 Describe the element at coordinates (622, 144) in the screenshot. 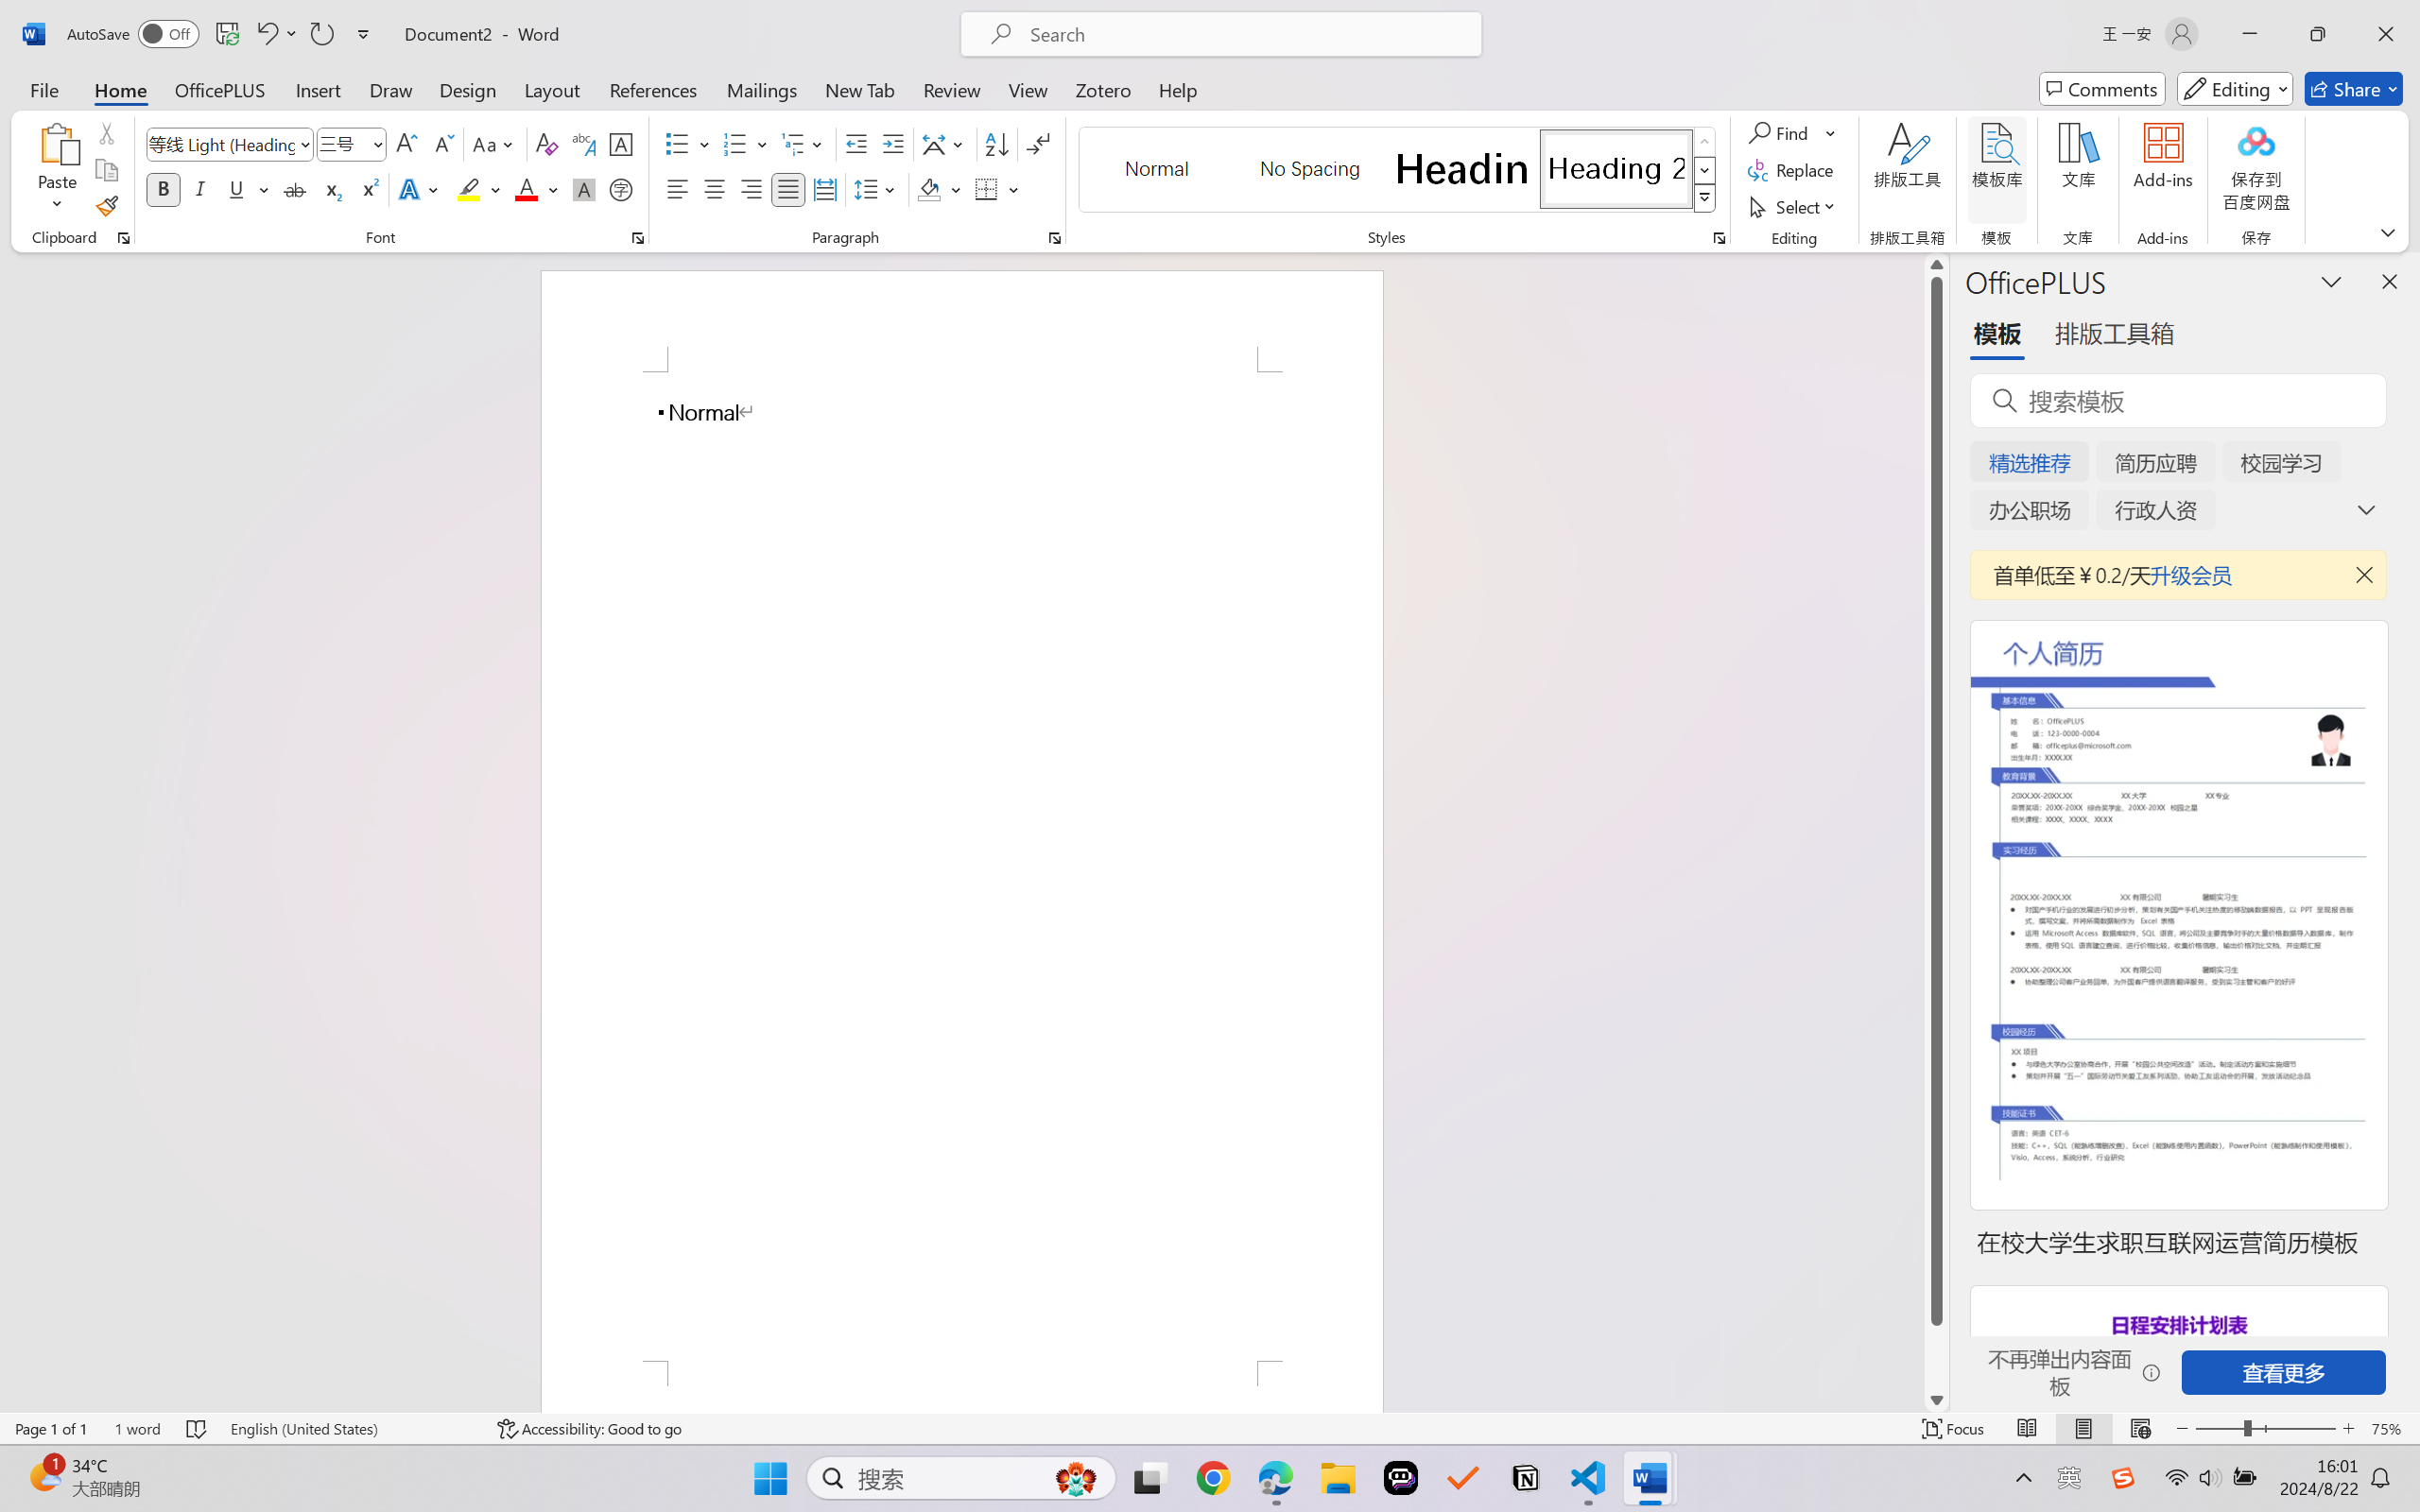

I see `Character Border` at that location.